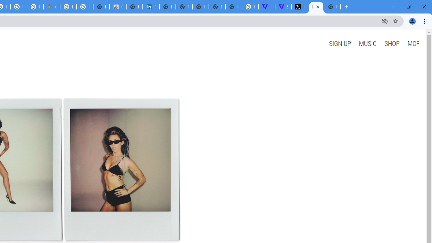  What do you see at coordinates (340, 43) in the screenshot?
I see `SIGN UP` at bounding box center [340, 43].